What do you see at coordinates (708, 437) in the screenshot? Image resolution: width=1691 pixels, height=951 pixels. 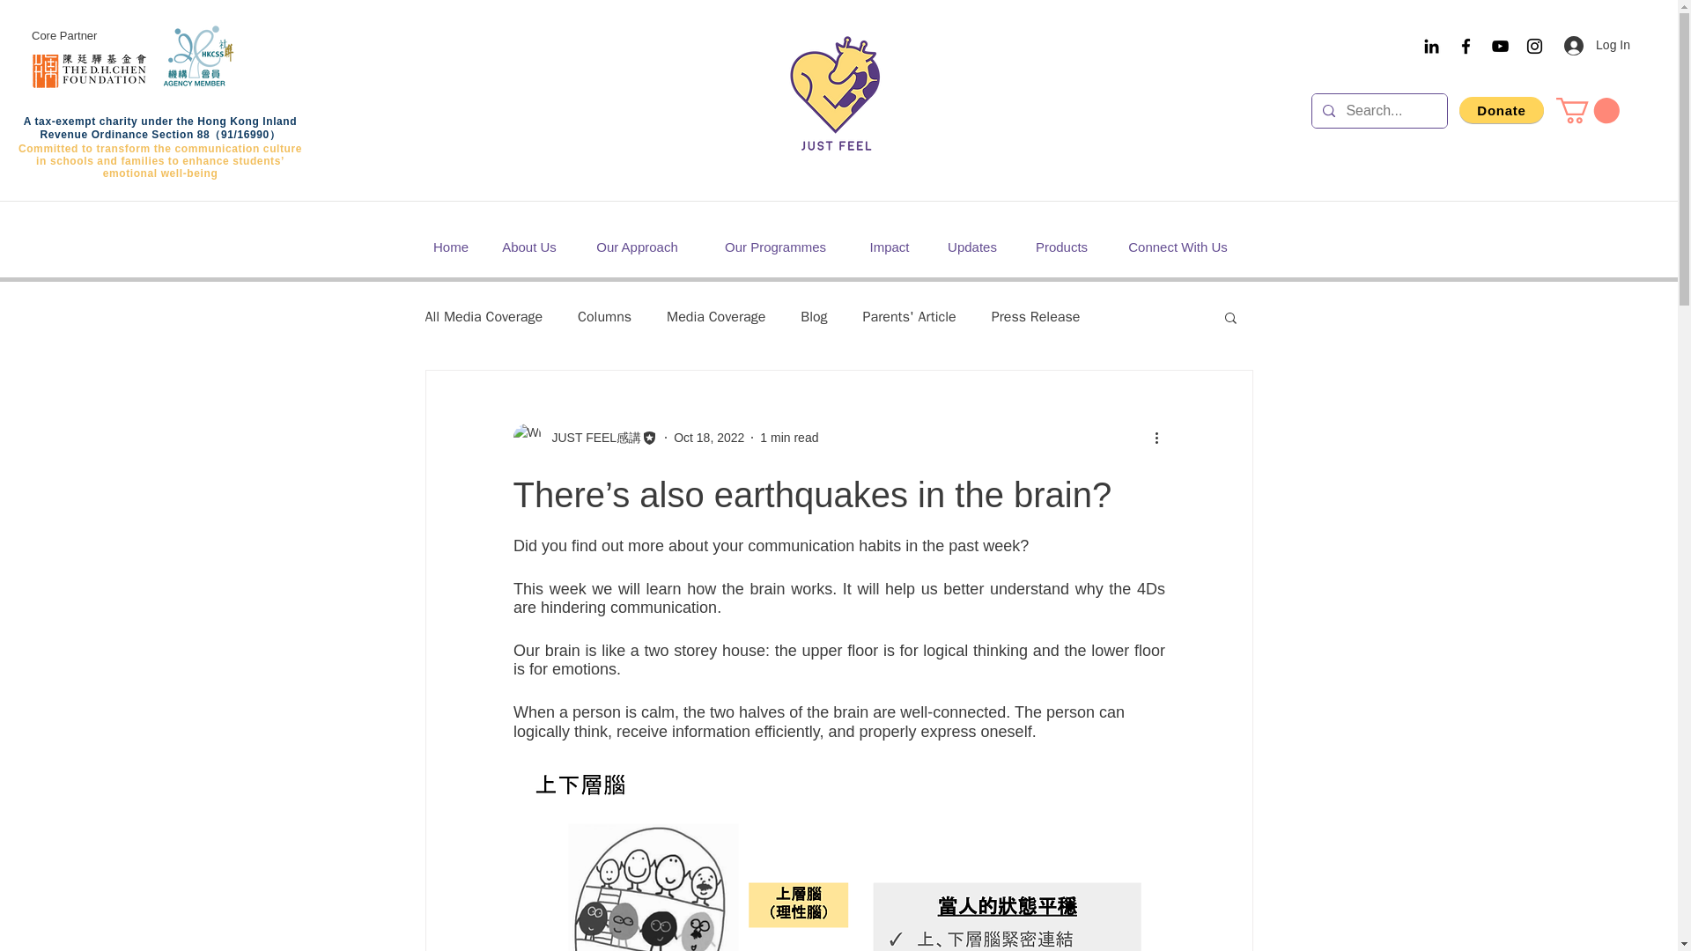 I see `Oct 18, 2022` at bounding box center [708, 437].